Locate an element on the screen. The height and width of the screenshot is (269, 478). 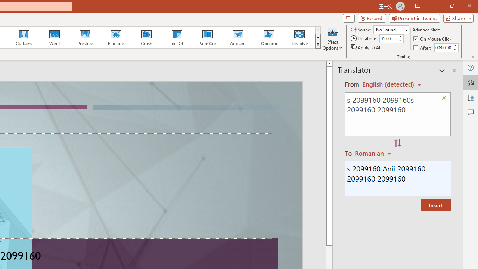
Dissolve is located at coordinates (299, 37).